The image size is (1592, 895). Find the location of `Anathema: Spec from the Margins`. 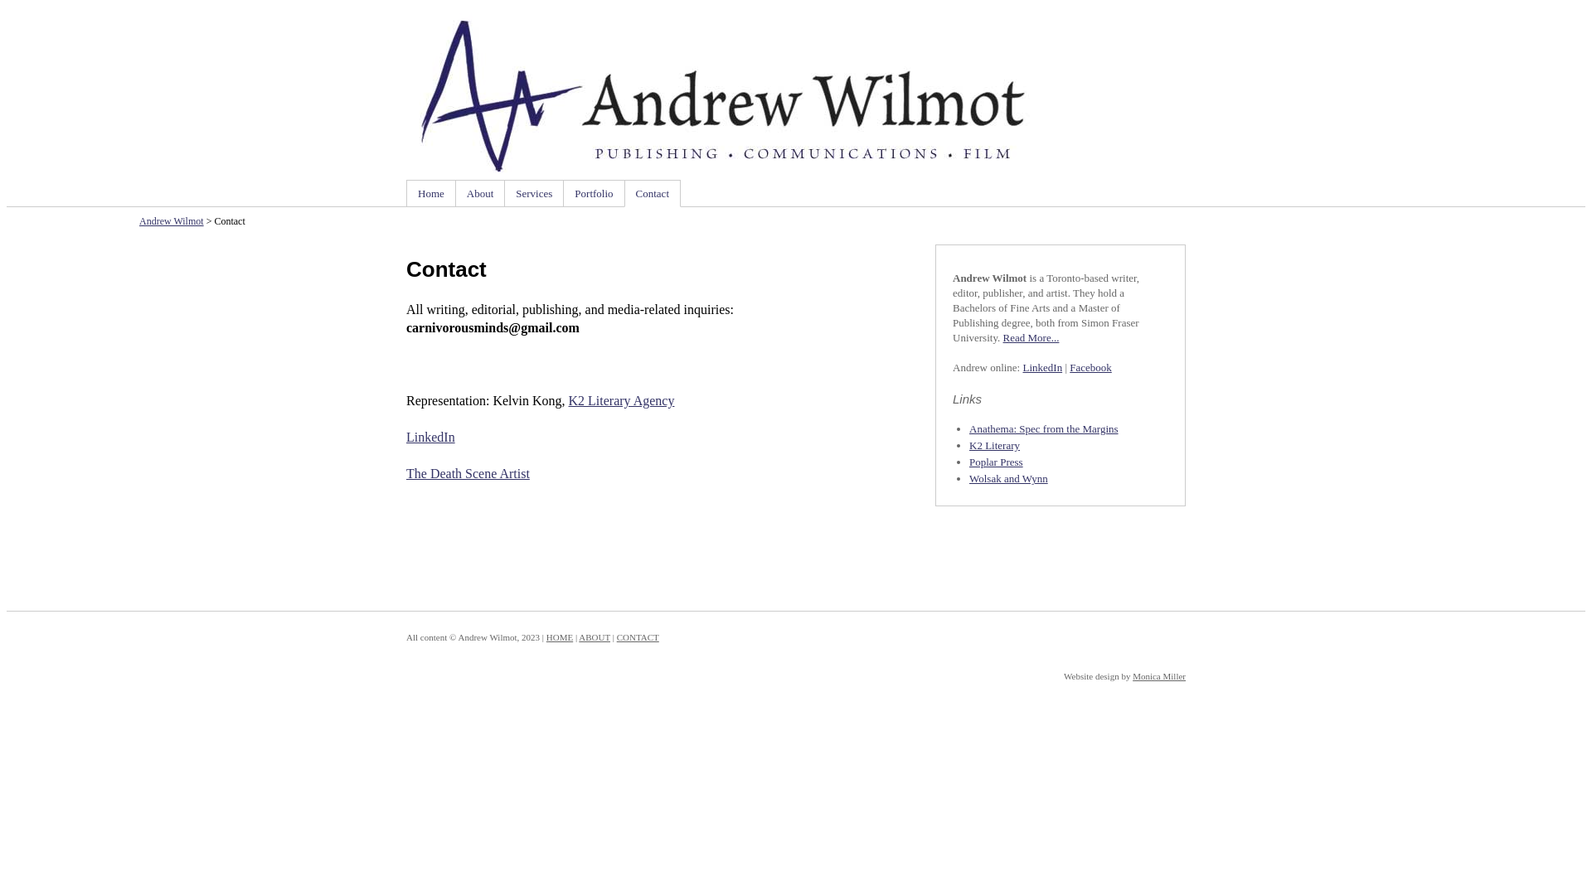

Anathema: Spec from the Margins is located at coordinates (1044, 429).